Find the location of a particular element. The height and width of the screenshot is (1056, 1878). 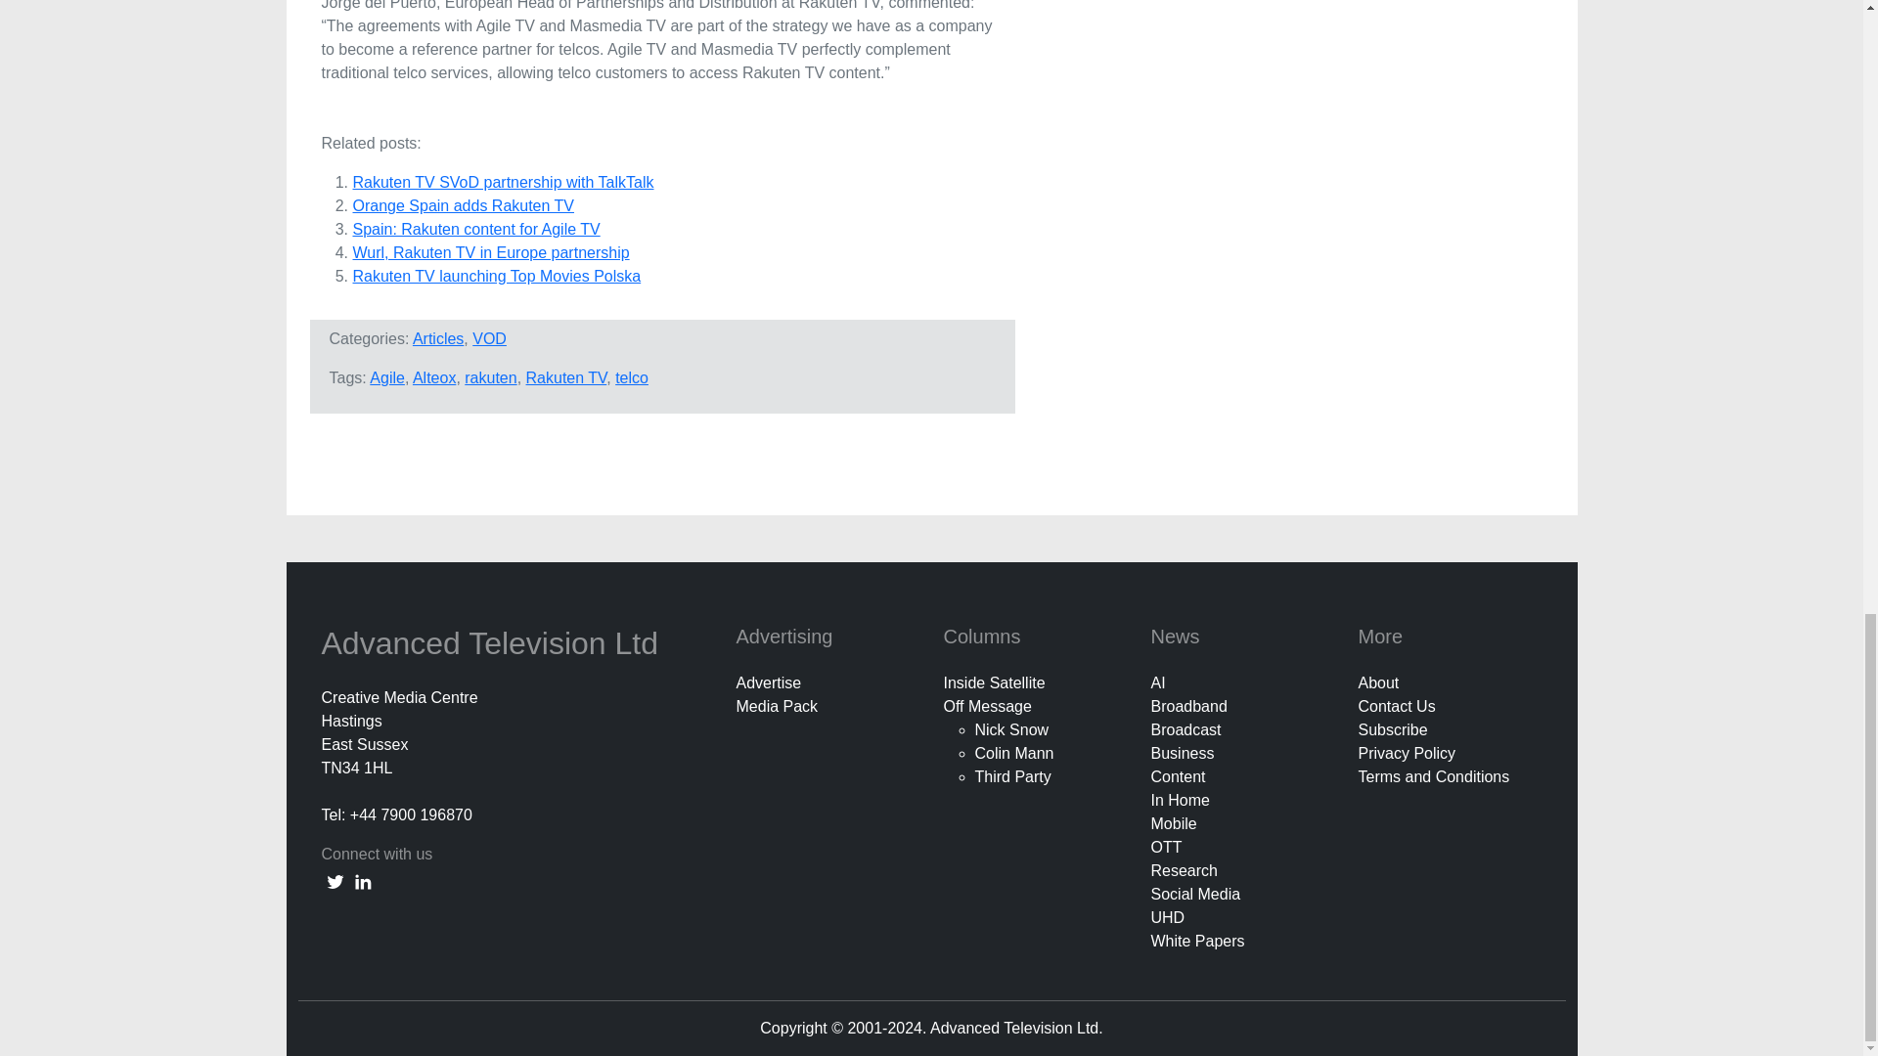

Wurl, Rakuten TV in Europe partnership is located at coordinates (491, 252).